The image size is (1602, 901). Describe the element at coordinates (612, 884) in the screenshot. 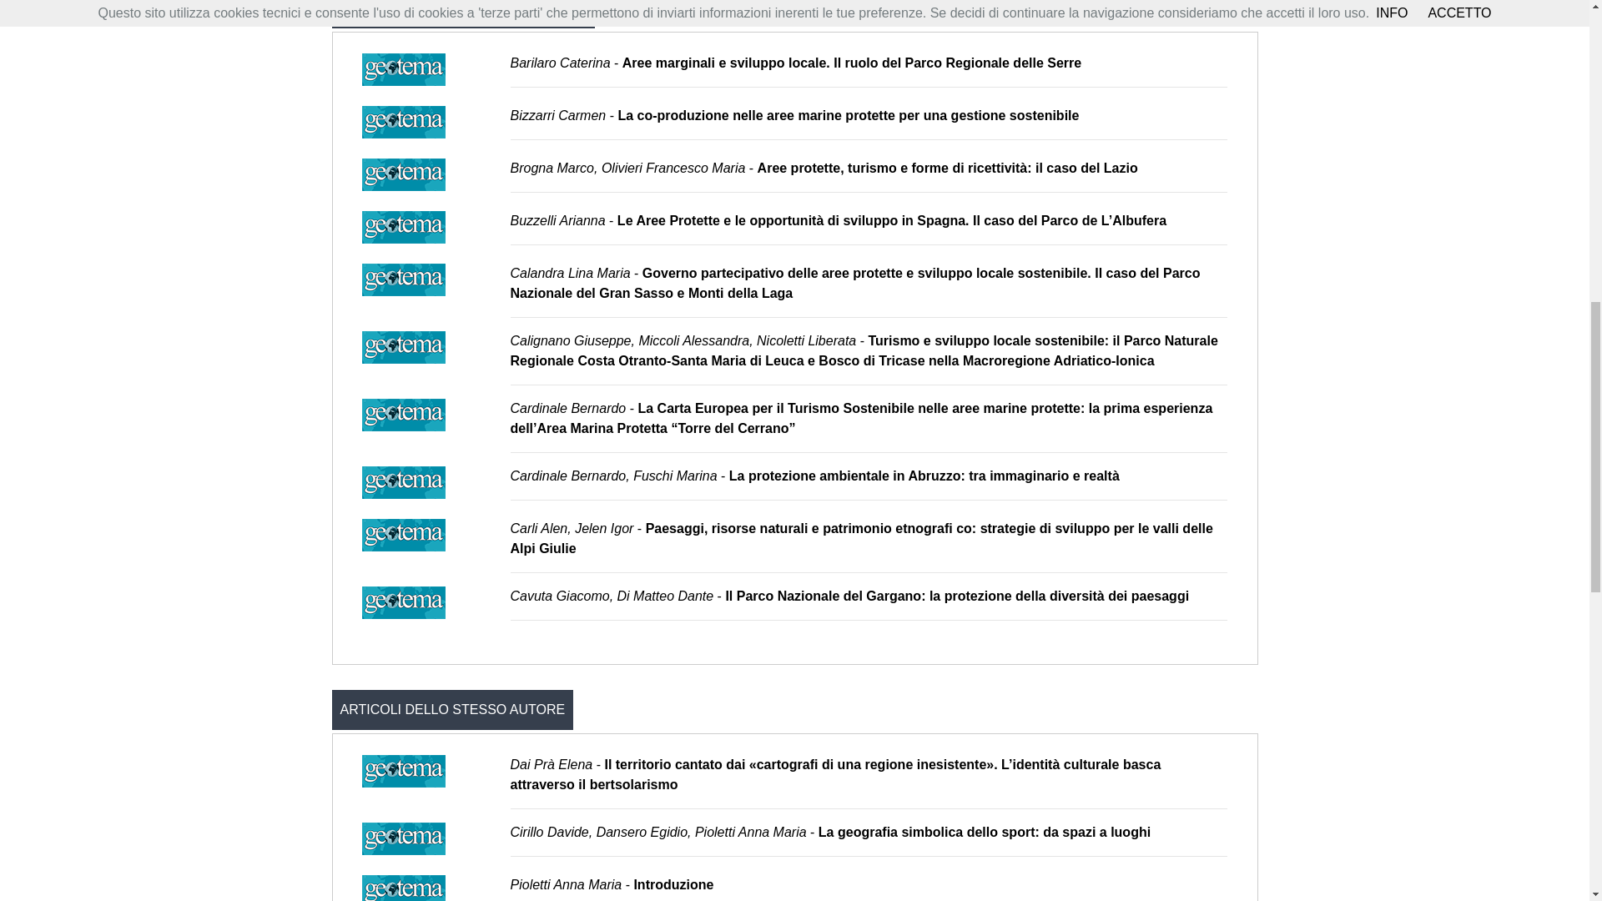

I see `Pioletti Anna Maria - Introduzione` at that location.